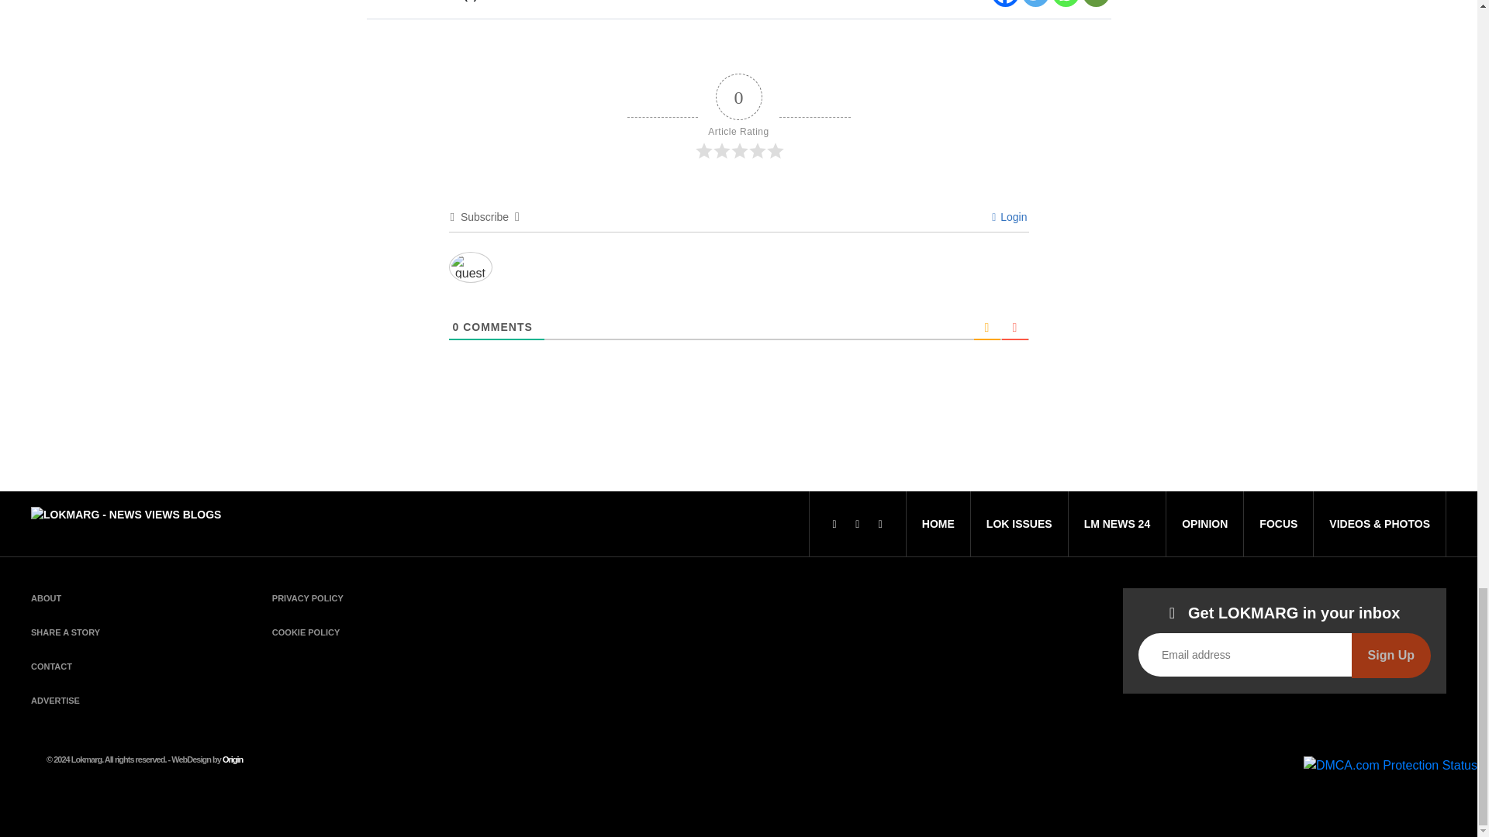  I want to click on Login, so click(1009, 217).